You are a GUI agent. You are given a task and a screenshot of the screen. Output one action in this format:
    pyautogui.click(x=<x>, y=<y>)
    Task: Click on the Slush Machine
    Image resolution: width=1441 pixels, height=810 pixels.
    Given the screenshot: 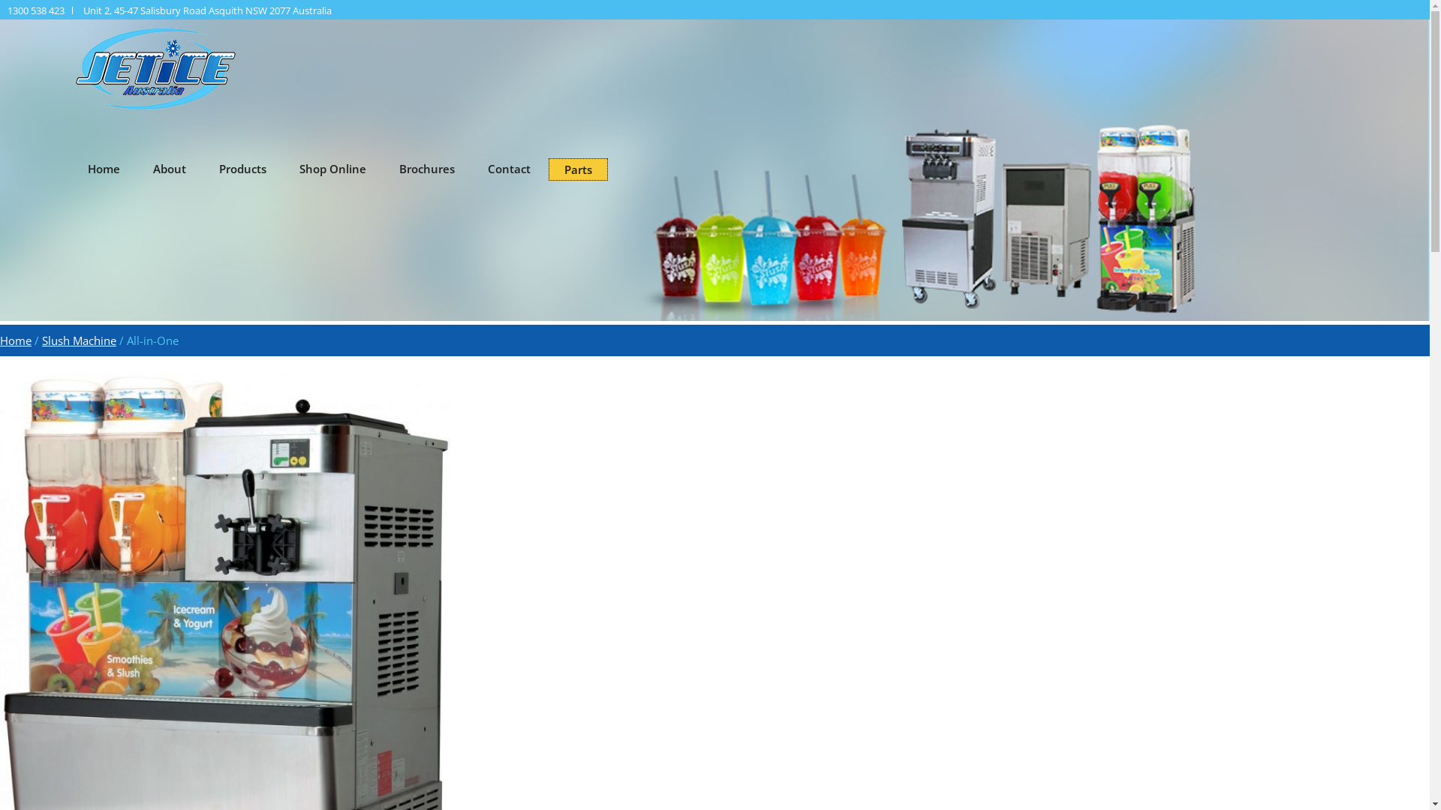 What is the action you would take?
    pyautogui.click(x=80, y=340)
    